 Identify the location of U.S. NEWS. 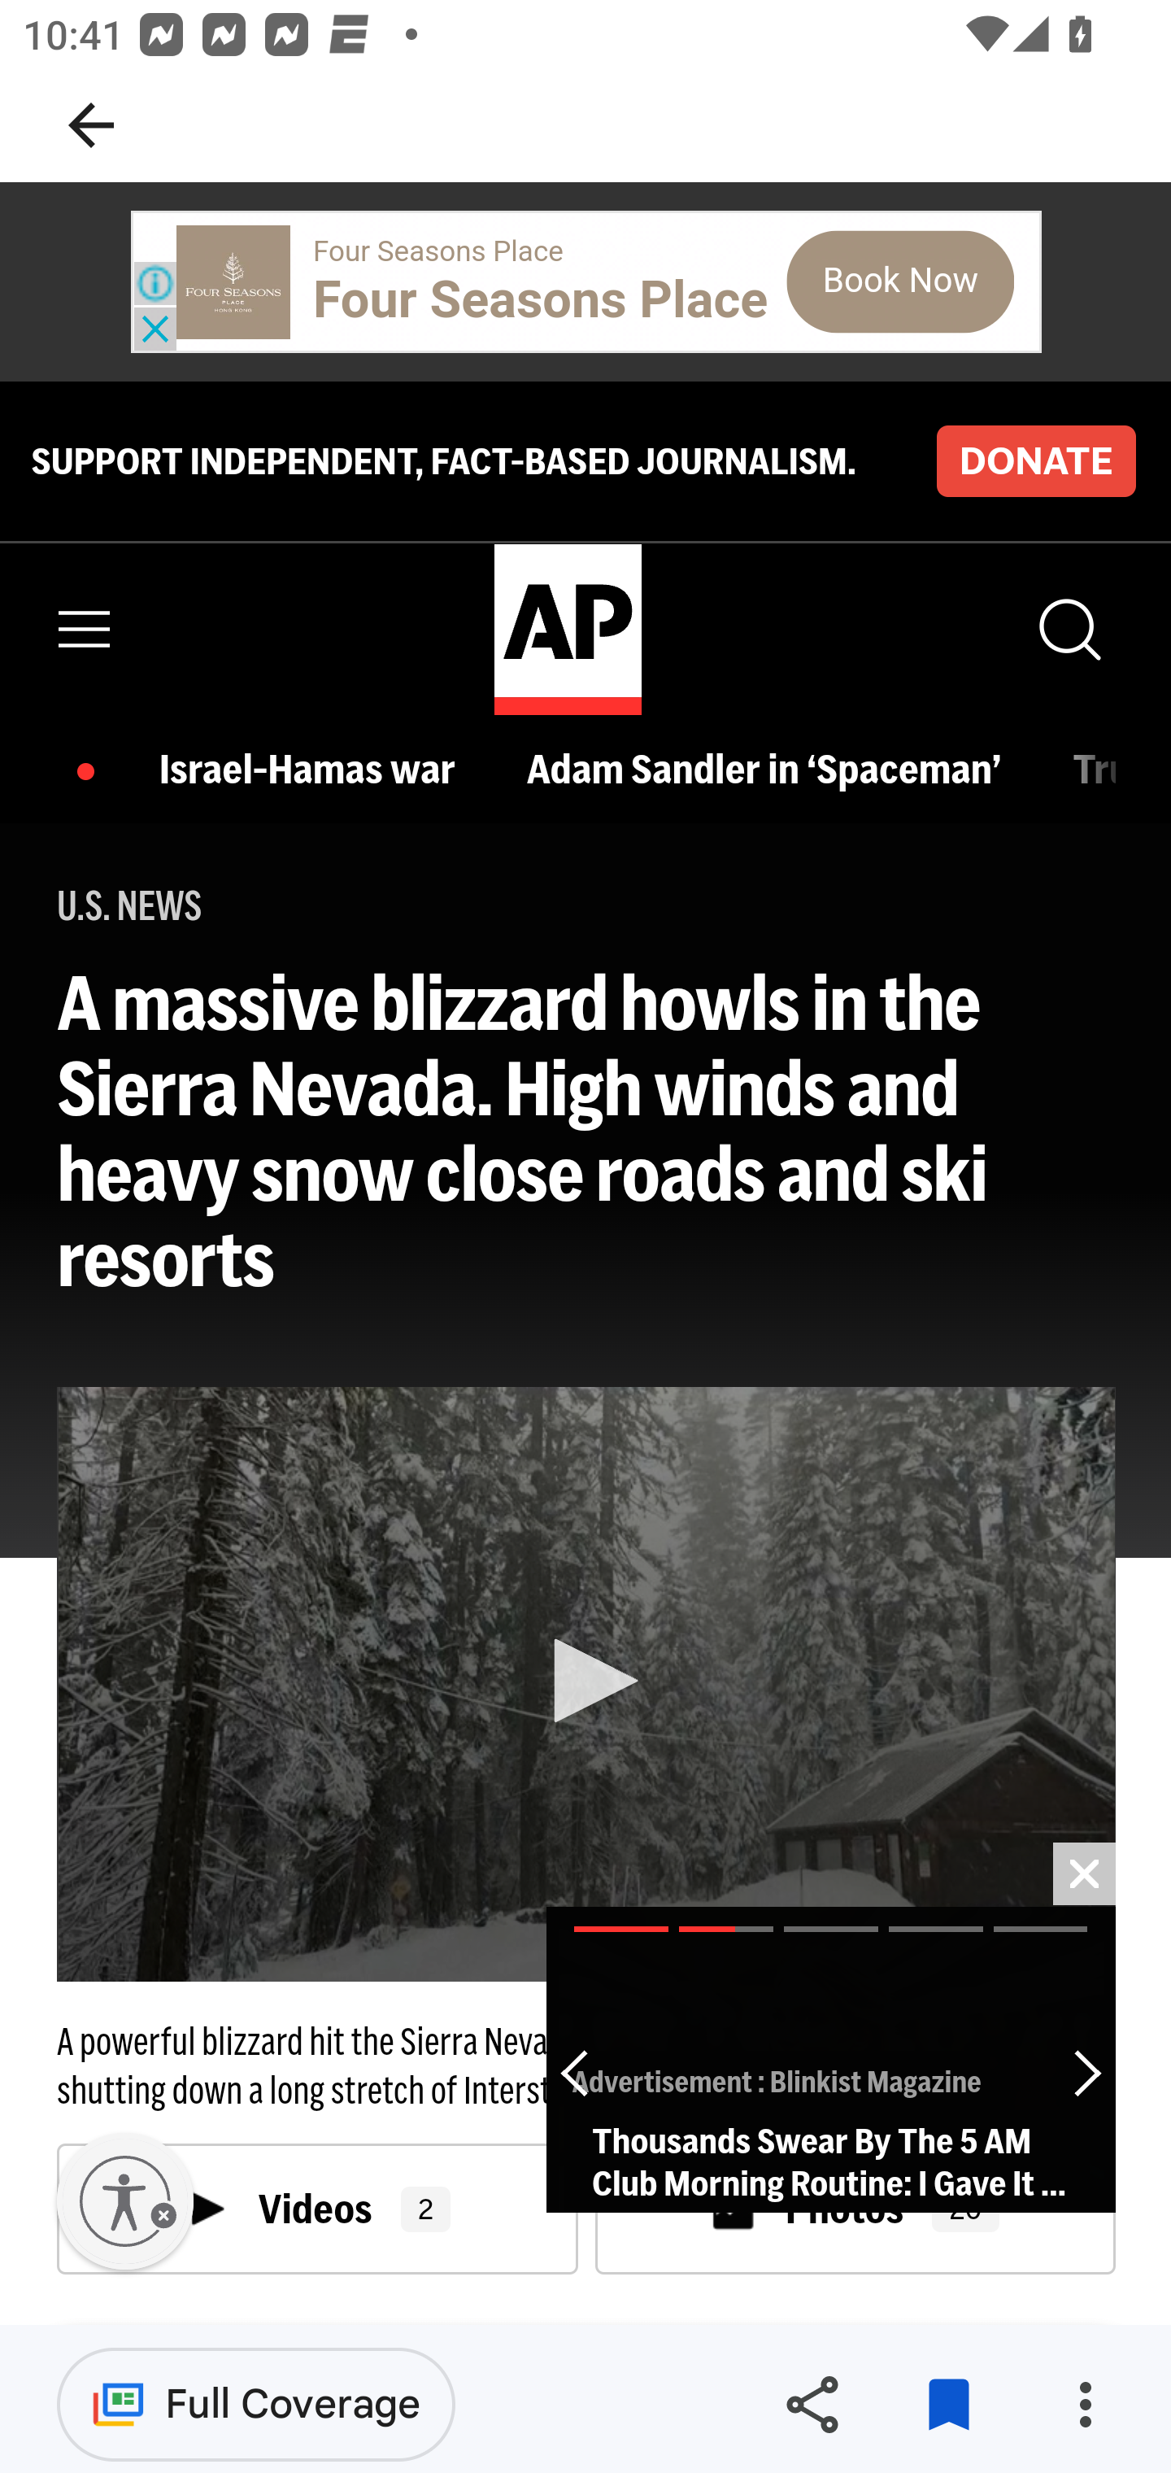
(130, 906).